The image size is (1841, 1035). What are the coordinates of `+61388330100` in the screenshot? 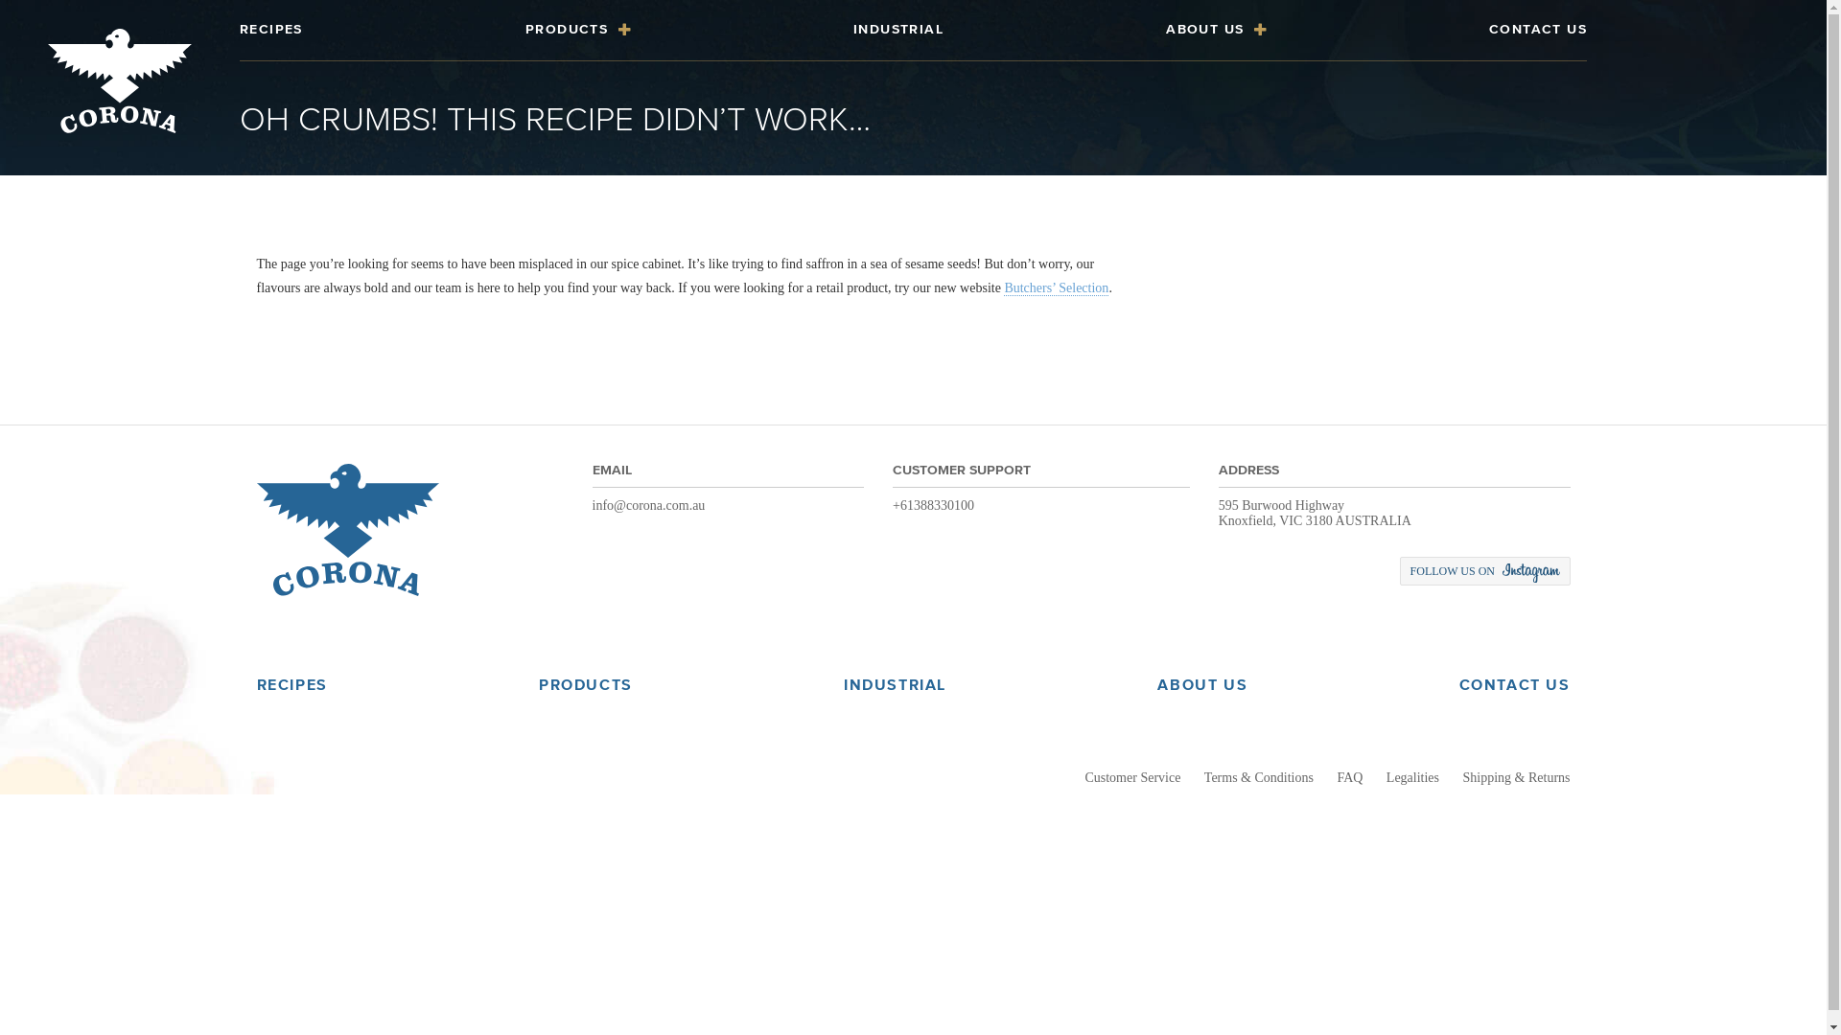 It's located at (934, 506).